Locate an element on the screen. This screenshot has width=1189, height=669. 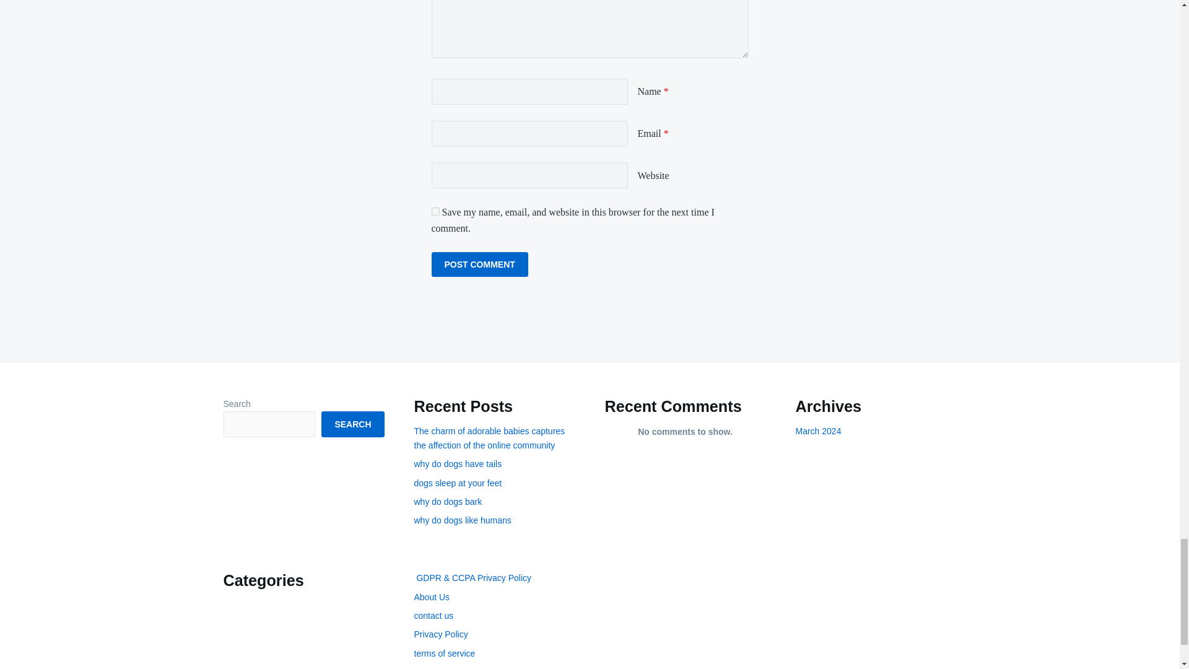
why do dogs bark is located at coordinates (447, 502).